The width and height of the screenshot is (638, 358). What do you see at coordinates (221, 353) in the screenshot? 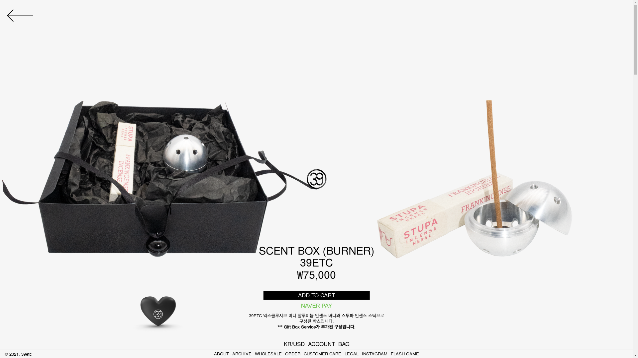
I see `ABOUT` at bounding box center [221, 353].